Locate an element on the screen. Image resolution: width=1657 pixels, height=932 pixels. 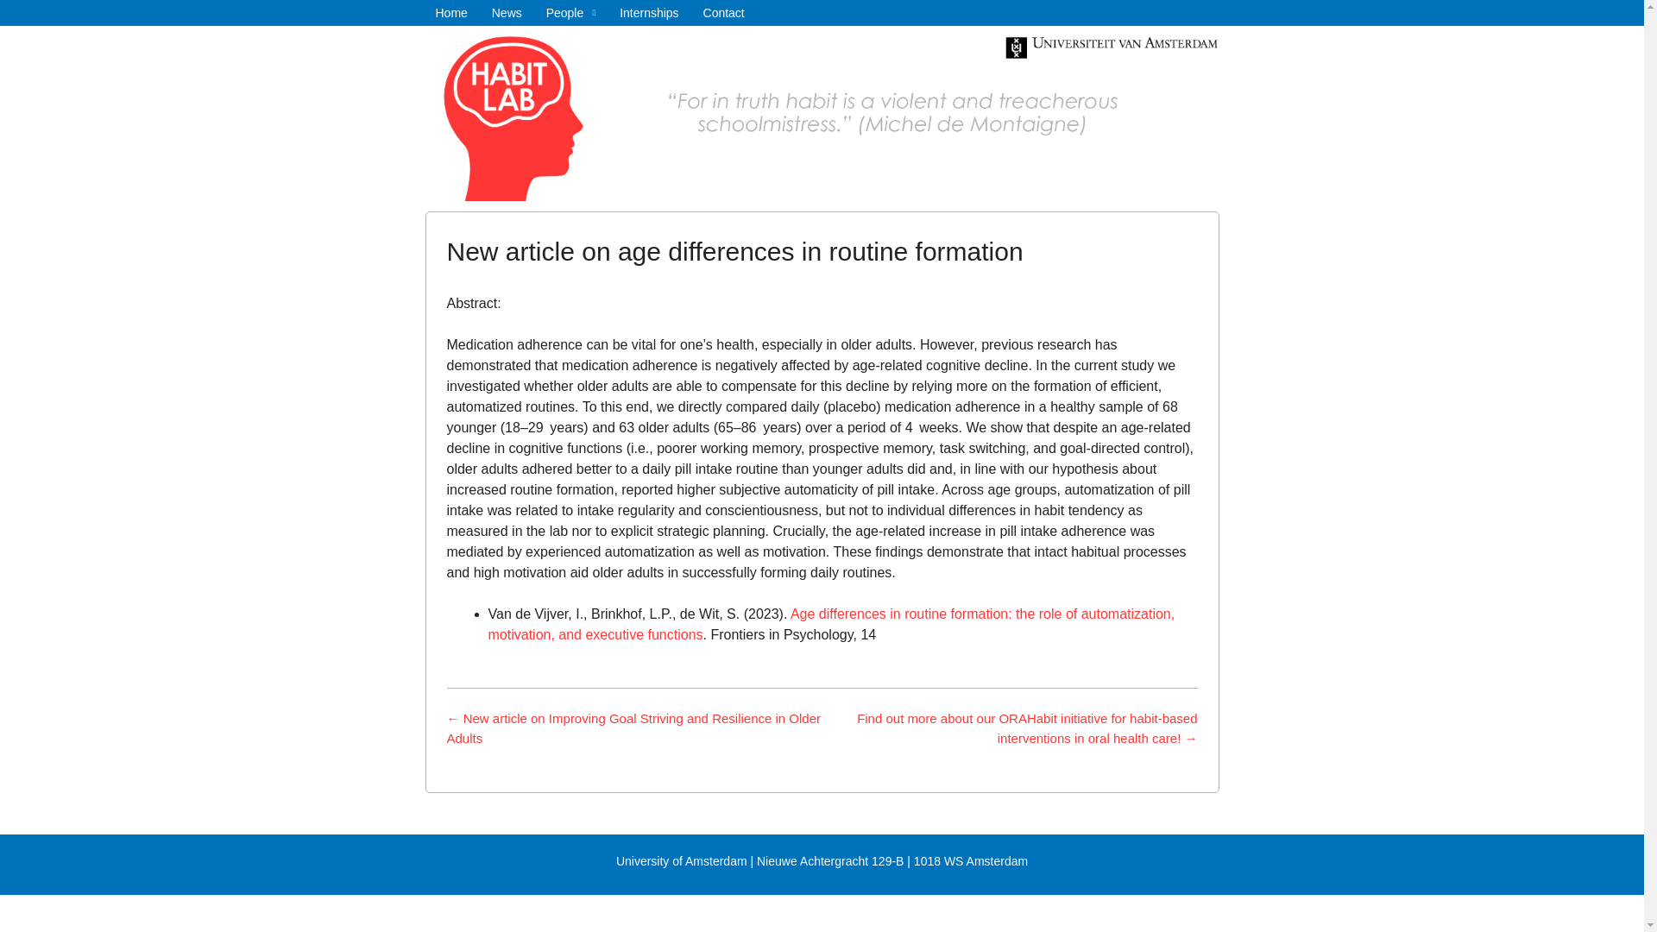
Home is located at coordinates (450, 13).